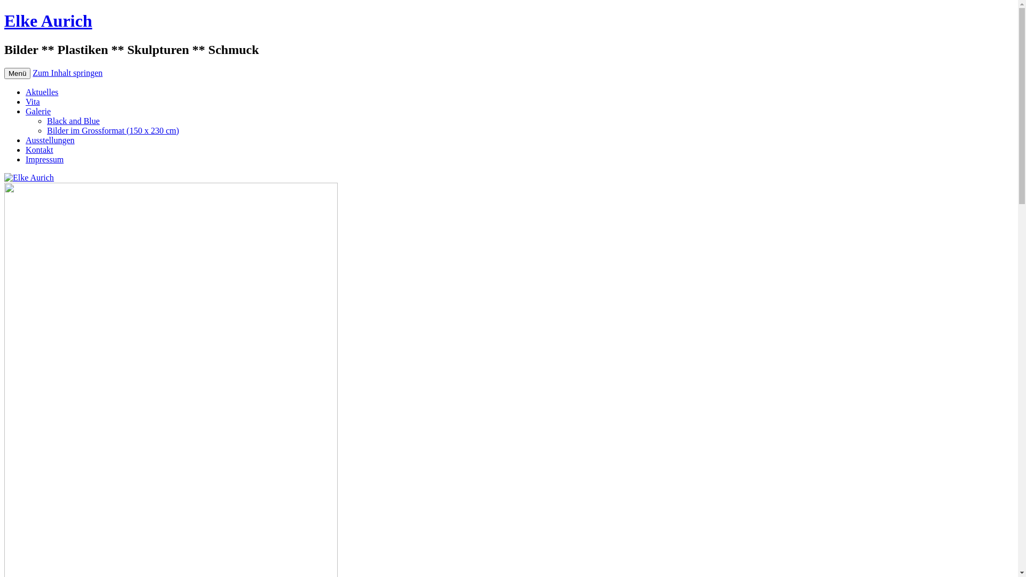  Describe the element at coordinates (38, 111) in the screenshot. I see `Galerie` at that location.